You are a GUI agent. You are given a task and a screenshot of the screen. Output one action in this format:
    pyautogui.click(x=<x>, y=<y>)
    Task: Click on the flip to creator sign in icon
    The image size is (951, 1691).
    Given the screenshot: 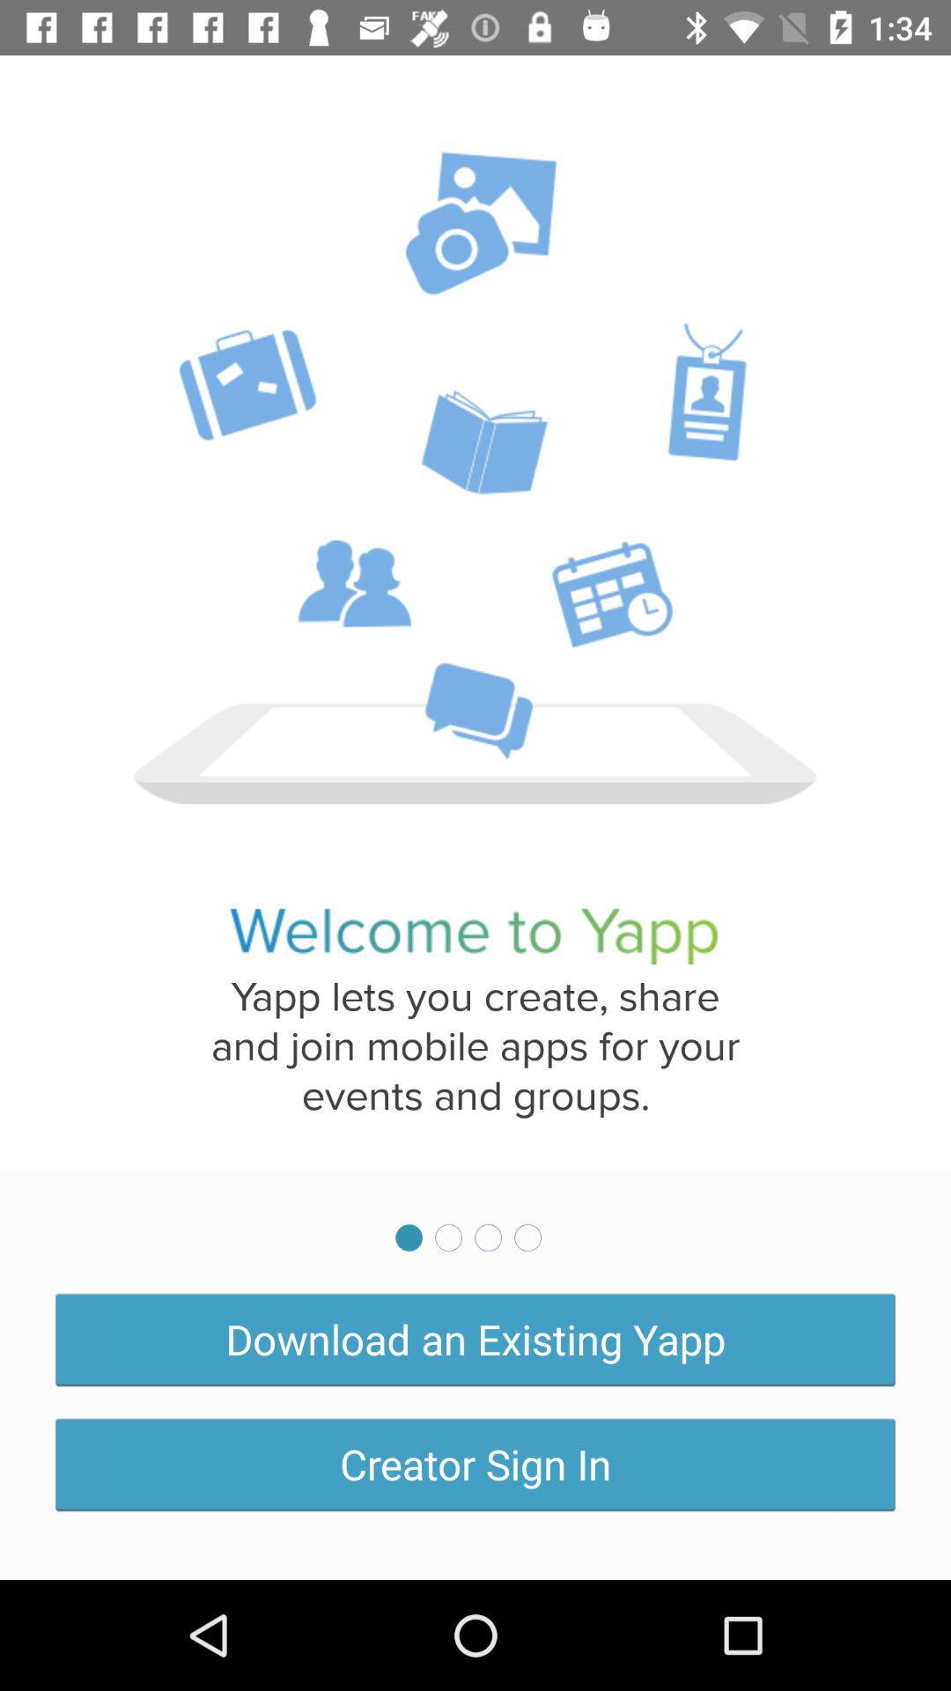 What is the action you would take?
    pyautogui.click(x=475, y=1464)
    